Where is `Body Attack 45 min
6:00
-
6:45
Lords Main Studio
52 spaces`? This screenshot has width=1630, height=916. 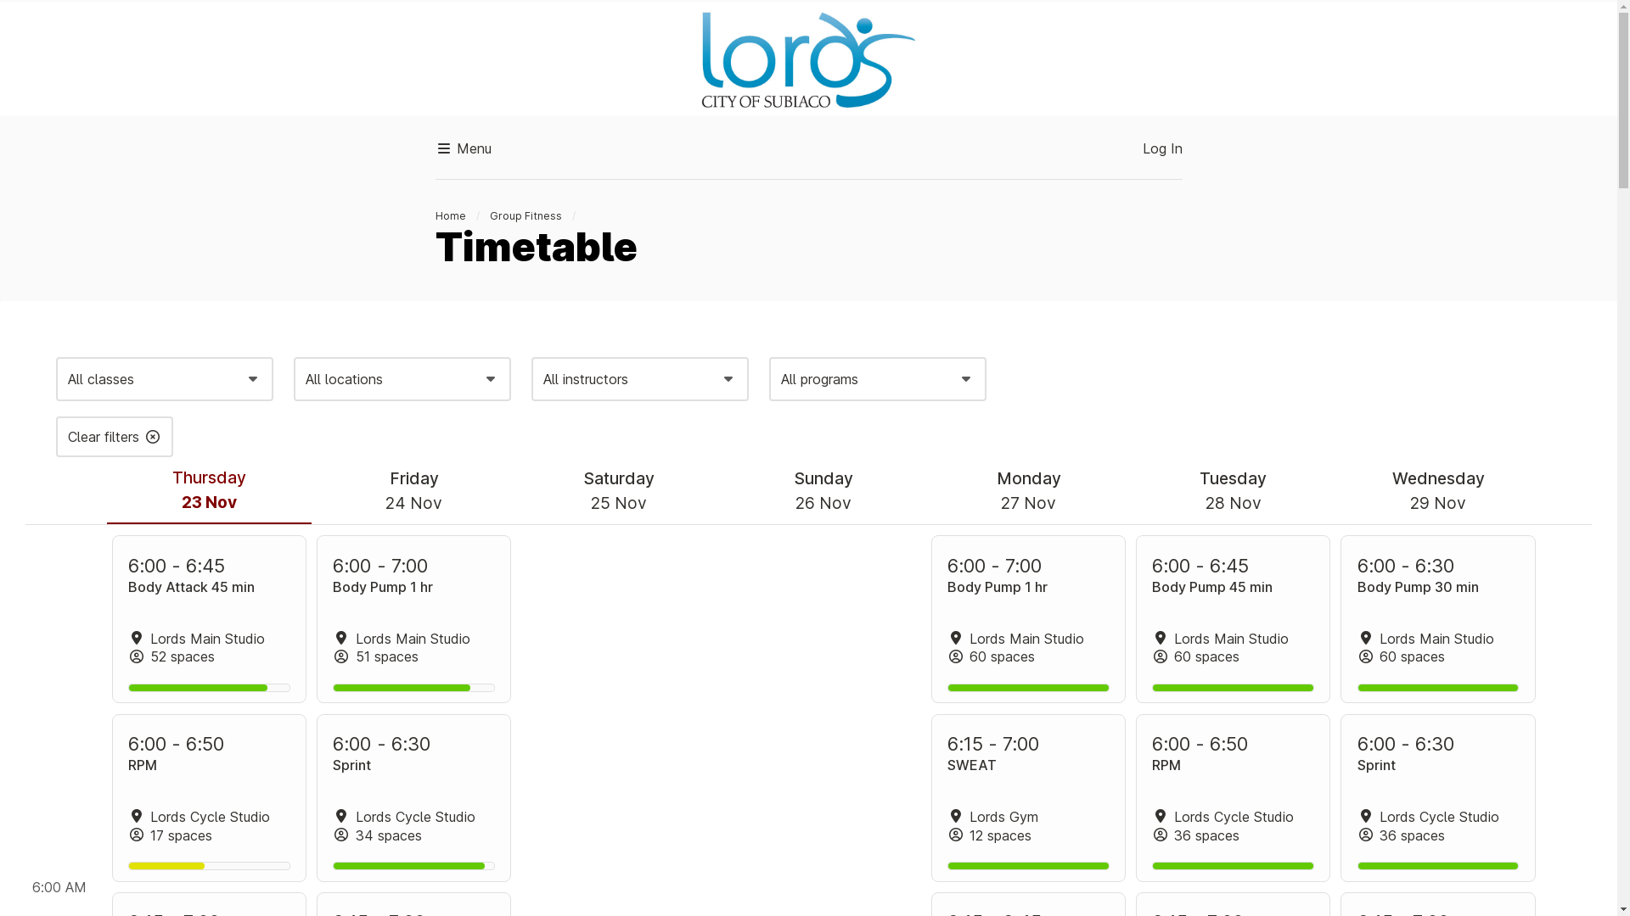
Body Attack 45 min
6:00
-
6:45
Lords Main Studio
52 spaces is located at coordinates (209, 619).